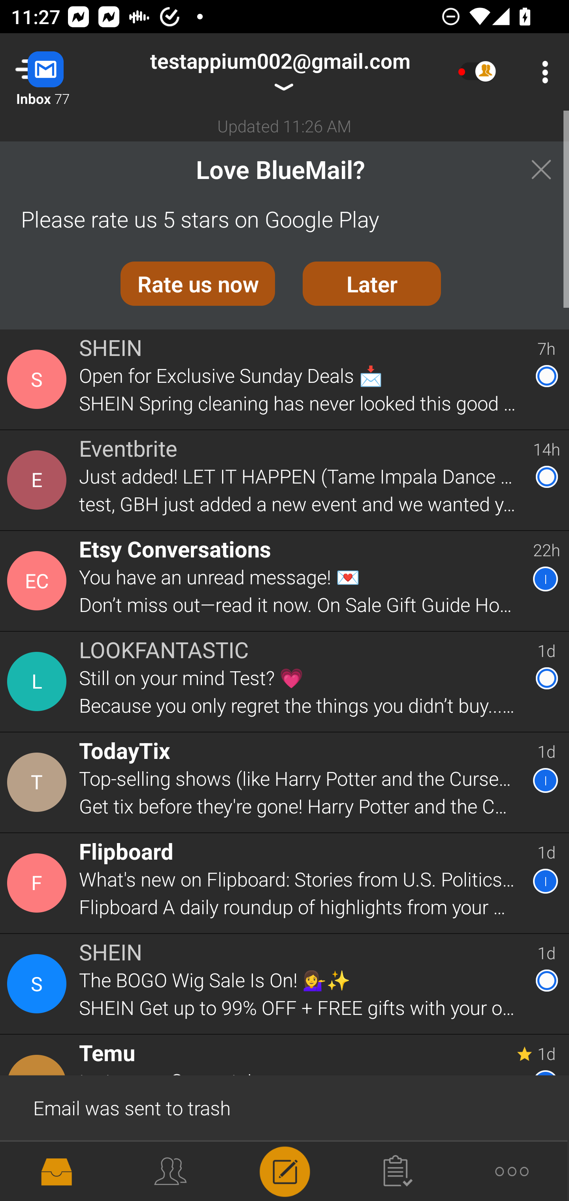 Image resolution: width=569 pixels, height=1201 pixels. Describe the element at coordinates (39, 782) in the screenshot. I see `Contact Details` at that location.